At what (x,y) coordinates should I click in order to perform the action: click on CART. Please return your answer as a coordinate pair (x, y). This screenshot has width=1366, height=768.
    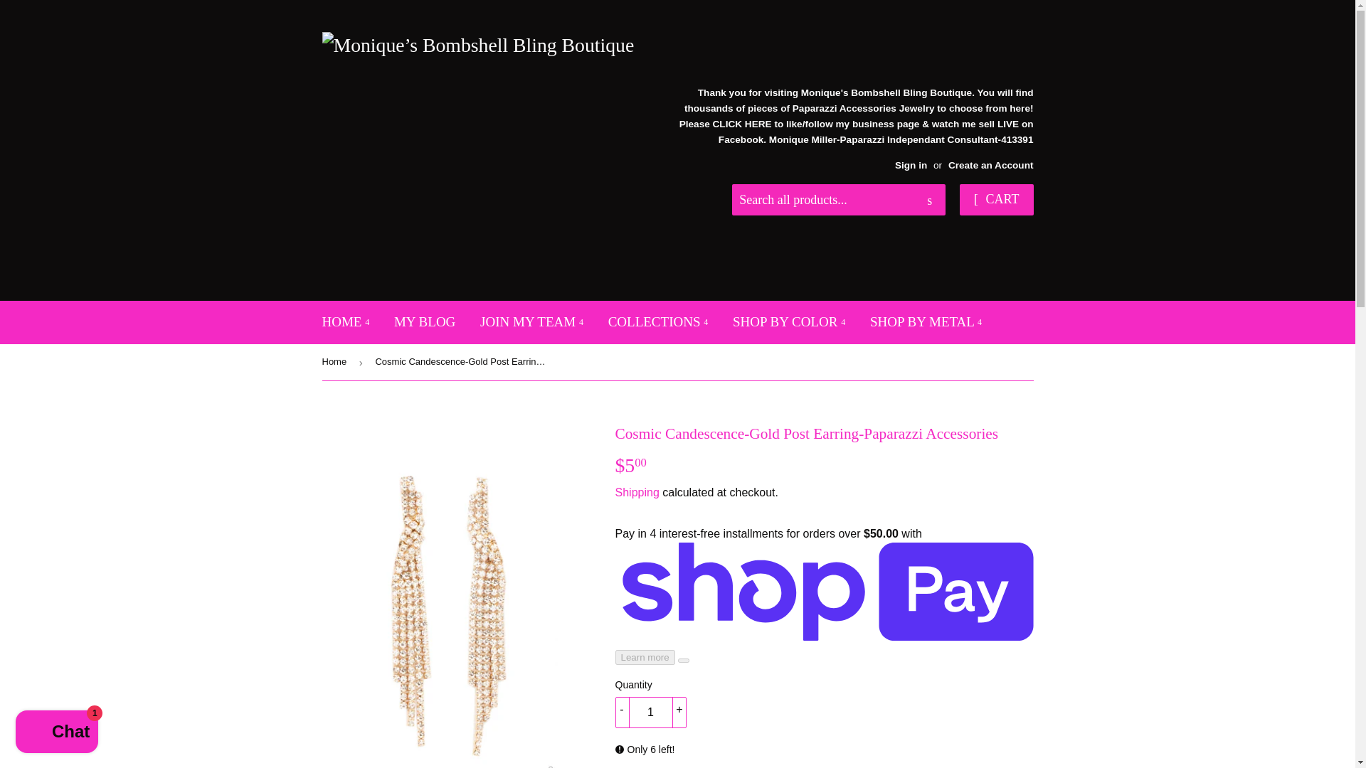
    Looking at the image, I should click on (997, 200).